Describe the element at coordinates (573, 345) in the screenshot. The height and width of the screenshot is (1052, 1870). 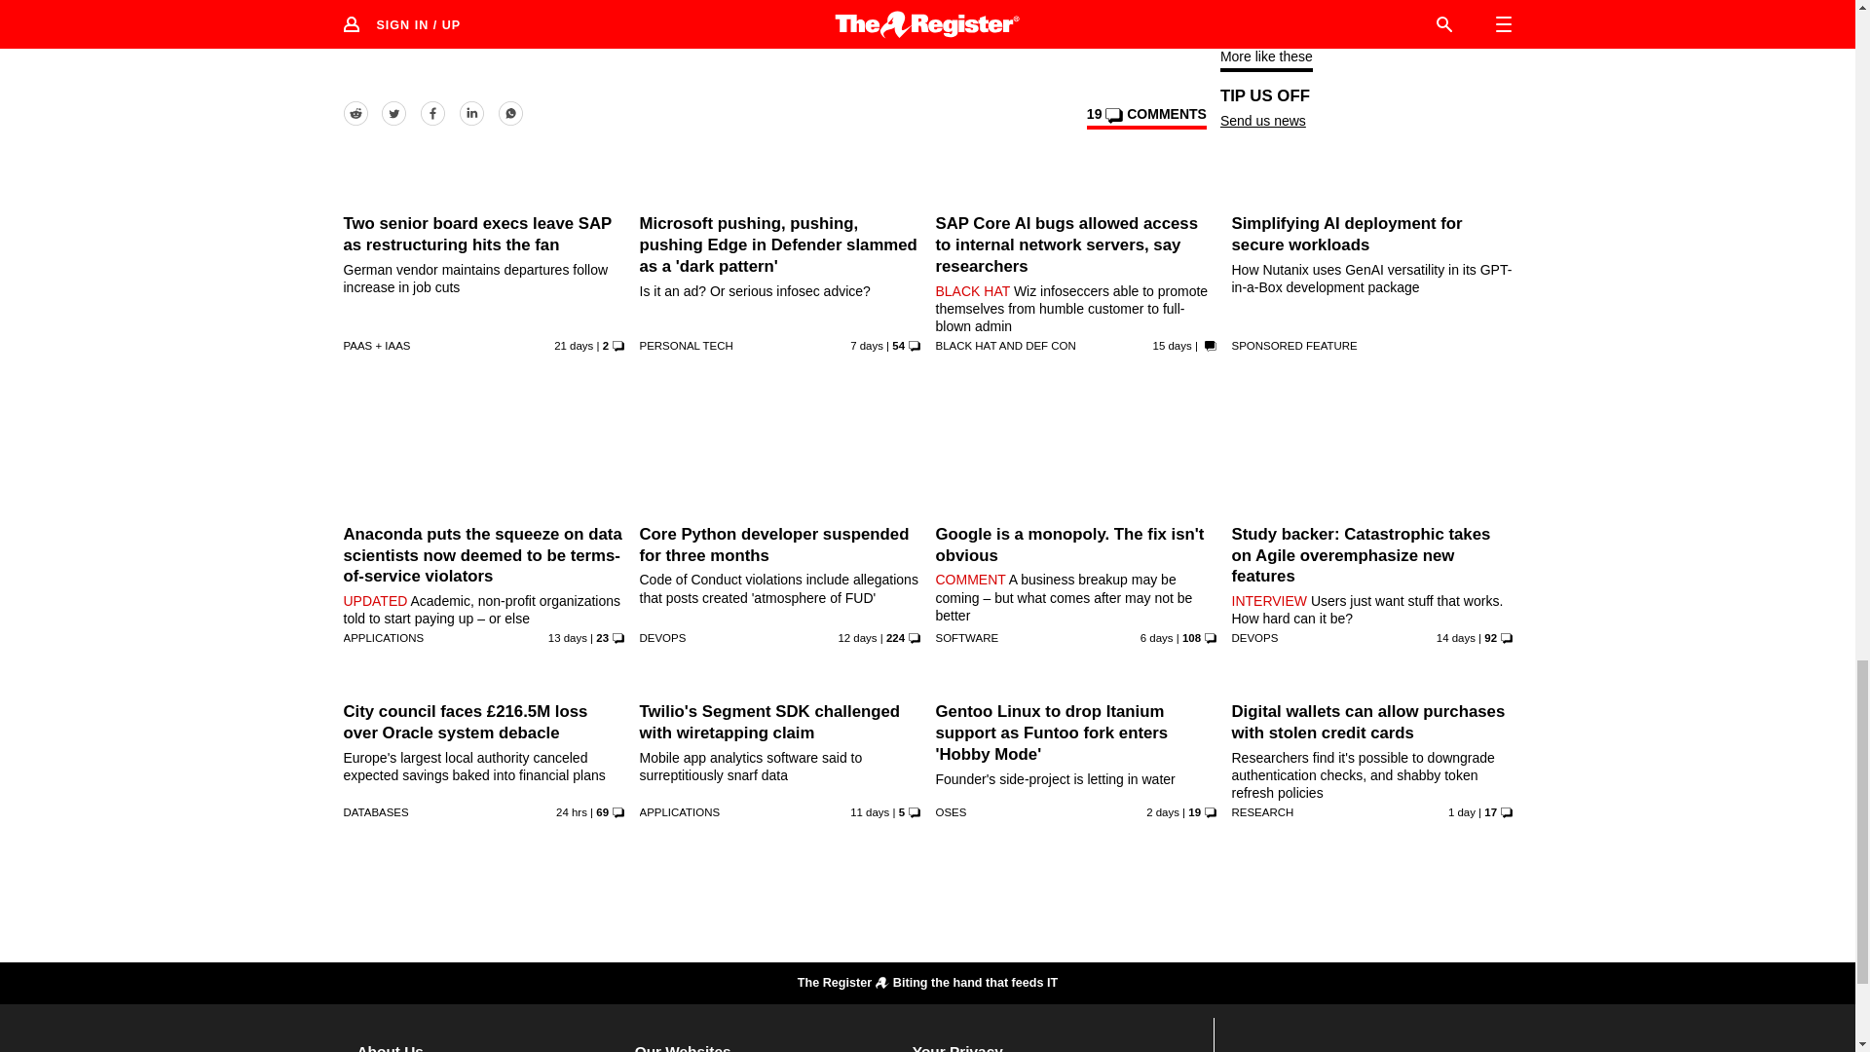
I see `31 Jul 2024 15:45` at that location.